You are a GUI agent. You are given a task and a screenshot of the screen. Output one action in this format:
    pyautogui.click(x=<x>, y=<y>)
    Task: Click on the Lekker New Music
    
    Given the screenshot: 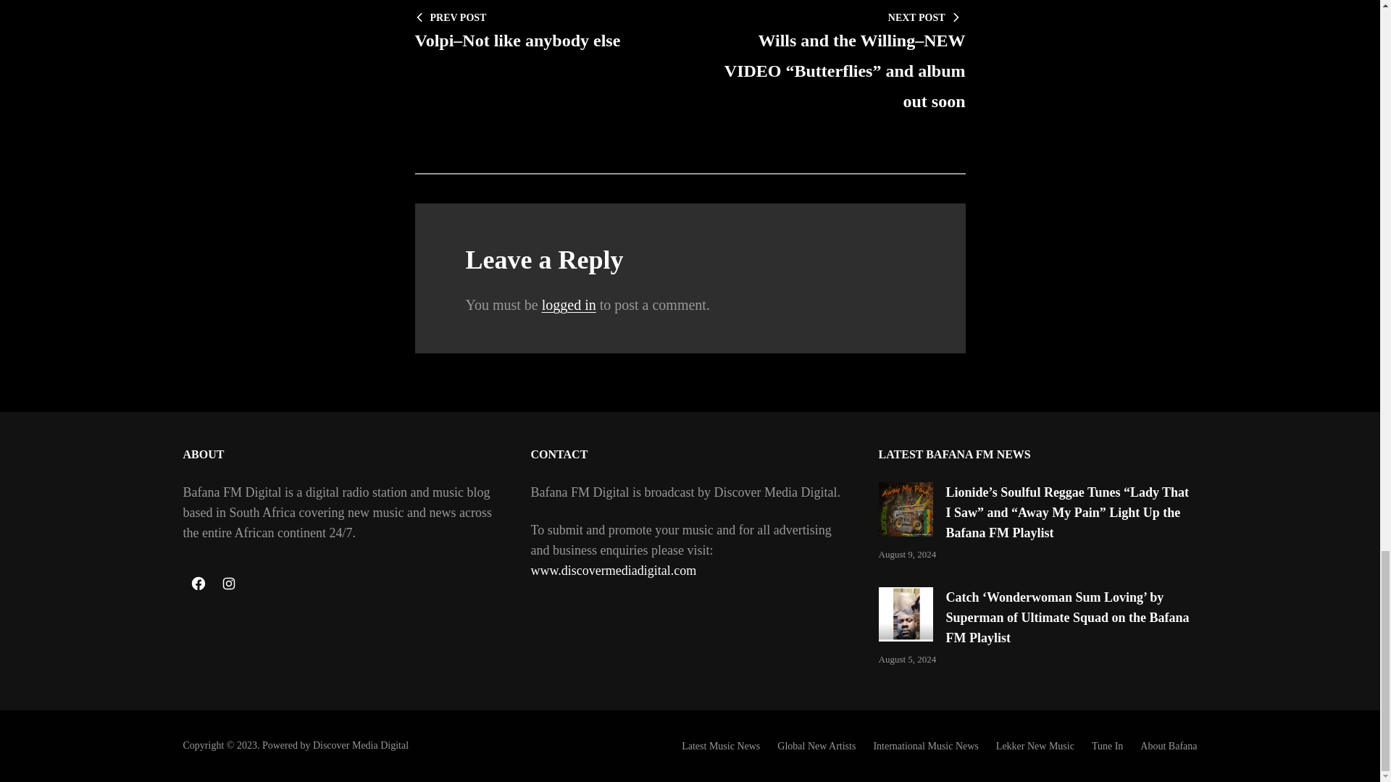 What is the action you would take?
    pyautogui.click(x=1035, y=746)
    